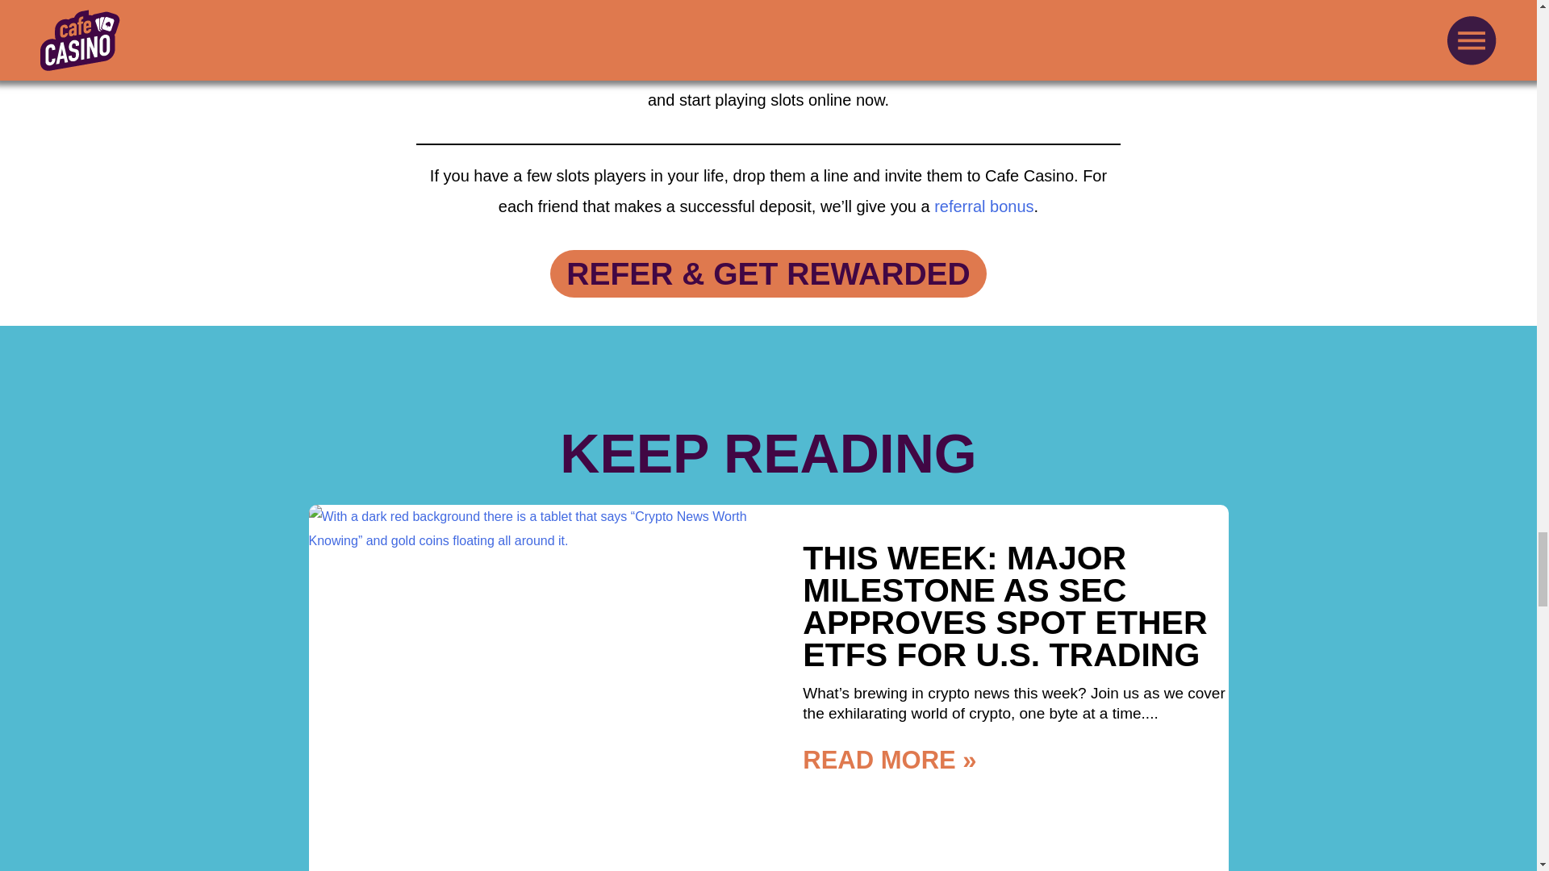  What do you see at coordinates (983, 206) in the screenshot?
I see `referral bonus` at bounding box center [983, 206].